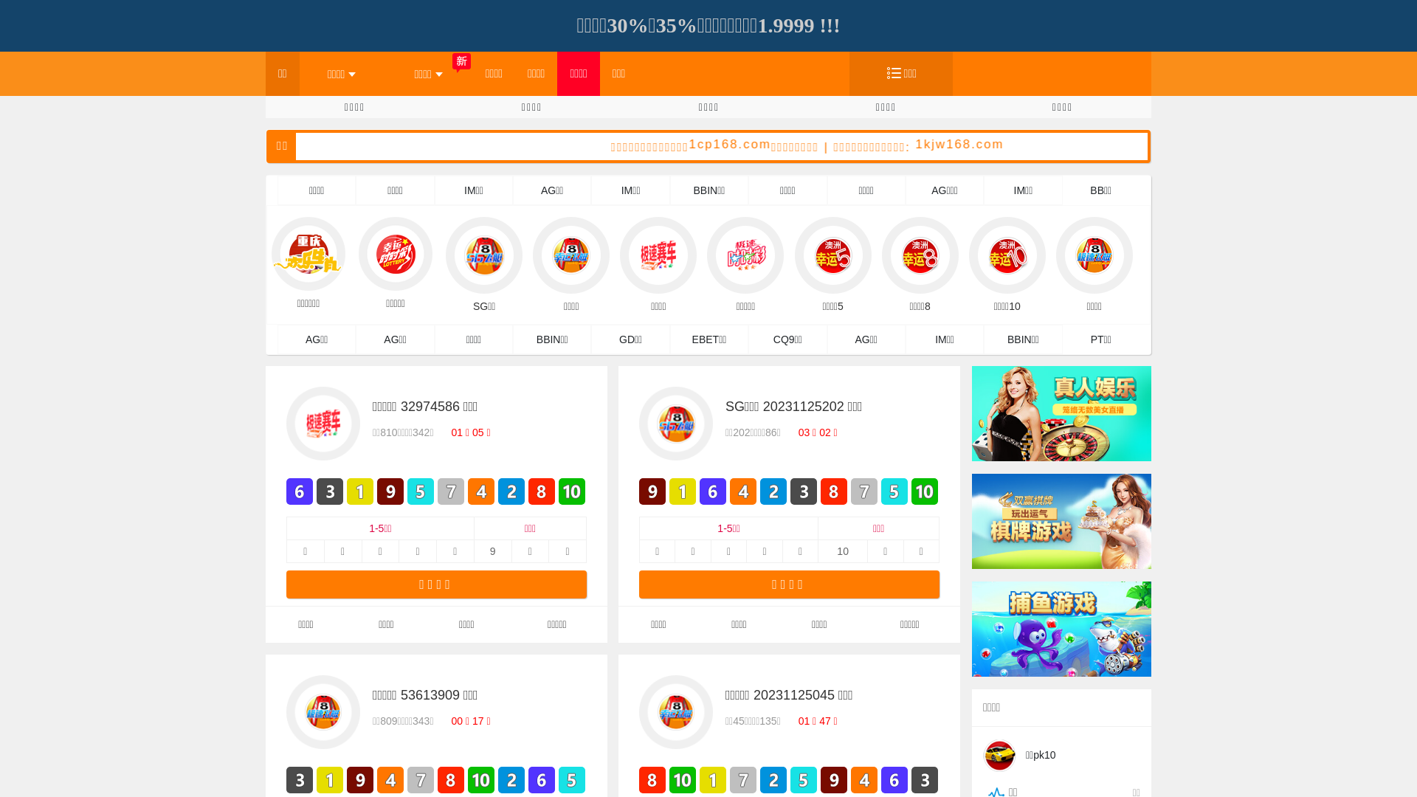 This screenshot has width=1417, height=797. I want to click on 1kjw168.com, so click(1061, 145).